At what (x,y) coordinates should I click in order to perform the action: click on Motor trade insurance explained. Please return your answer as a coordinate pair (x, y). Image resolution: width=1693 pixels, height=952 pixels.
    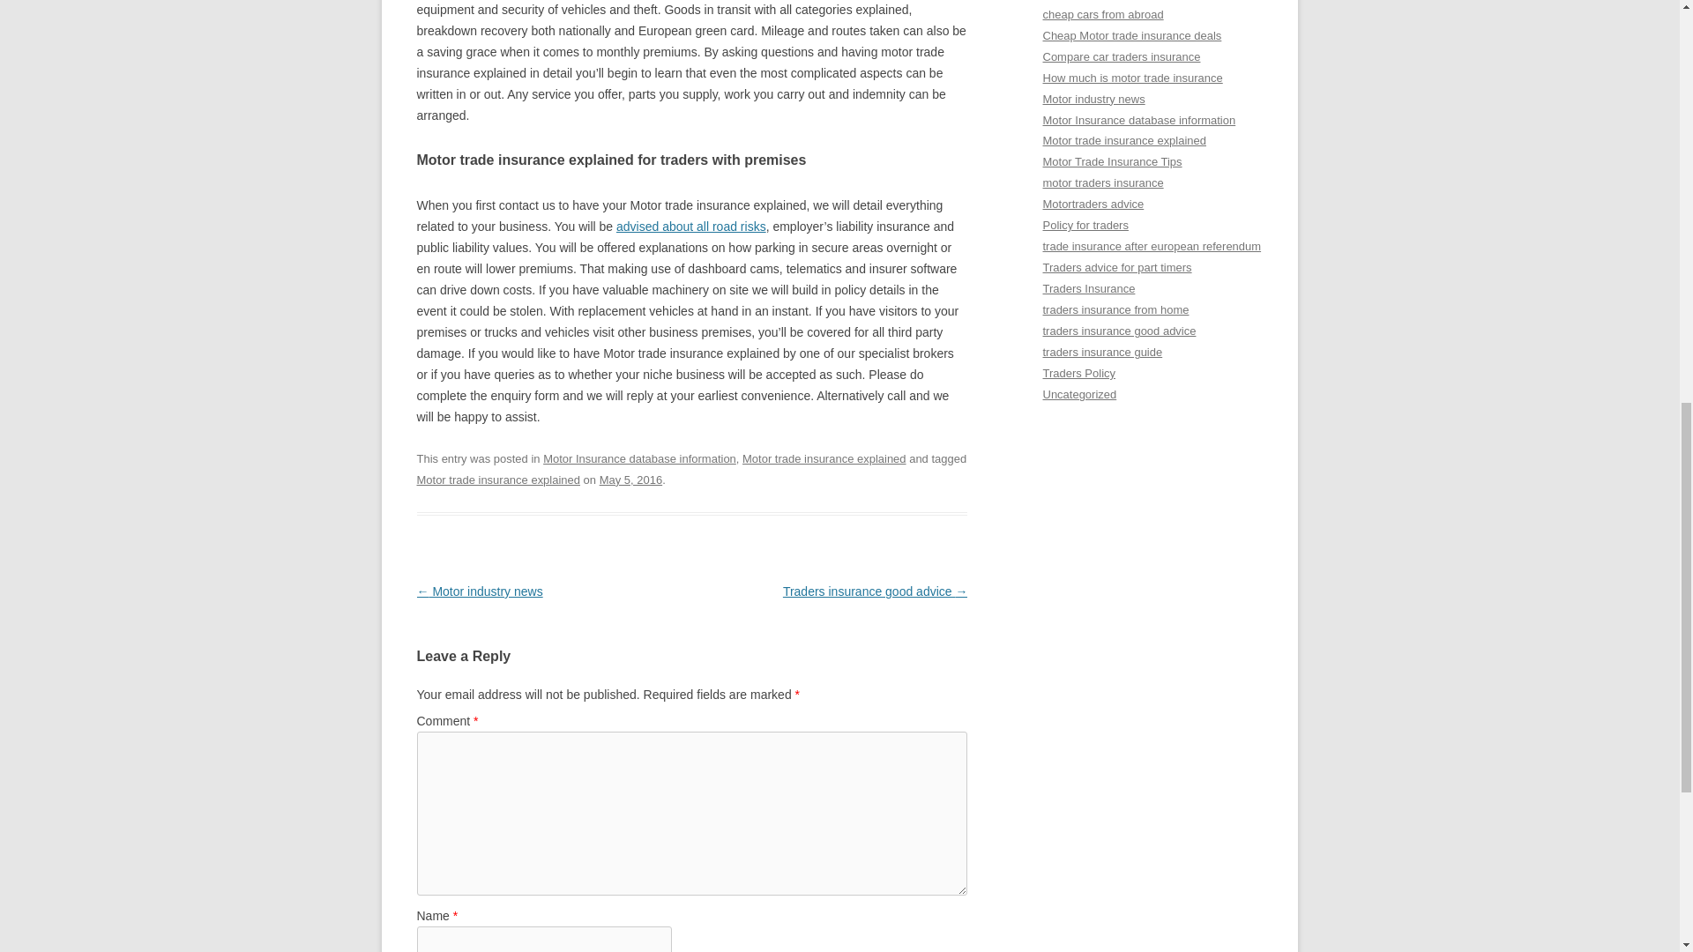
    Looking at the image, I should click on (824, 458).